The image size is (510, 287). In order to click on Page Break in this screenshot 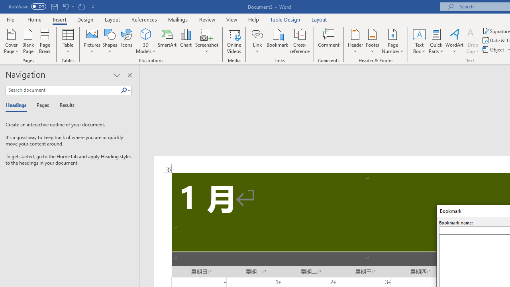, I will do `click(45, 41)`.